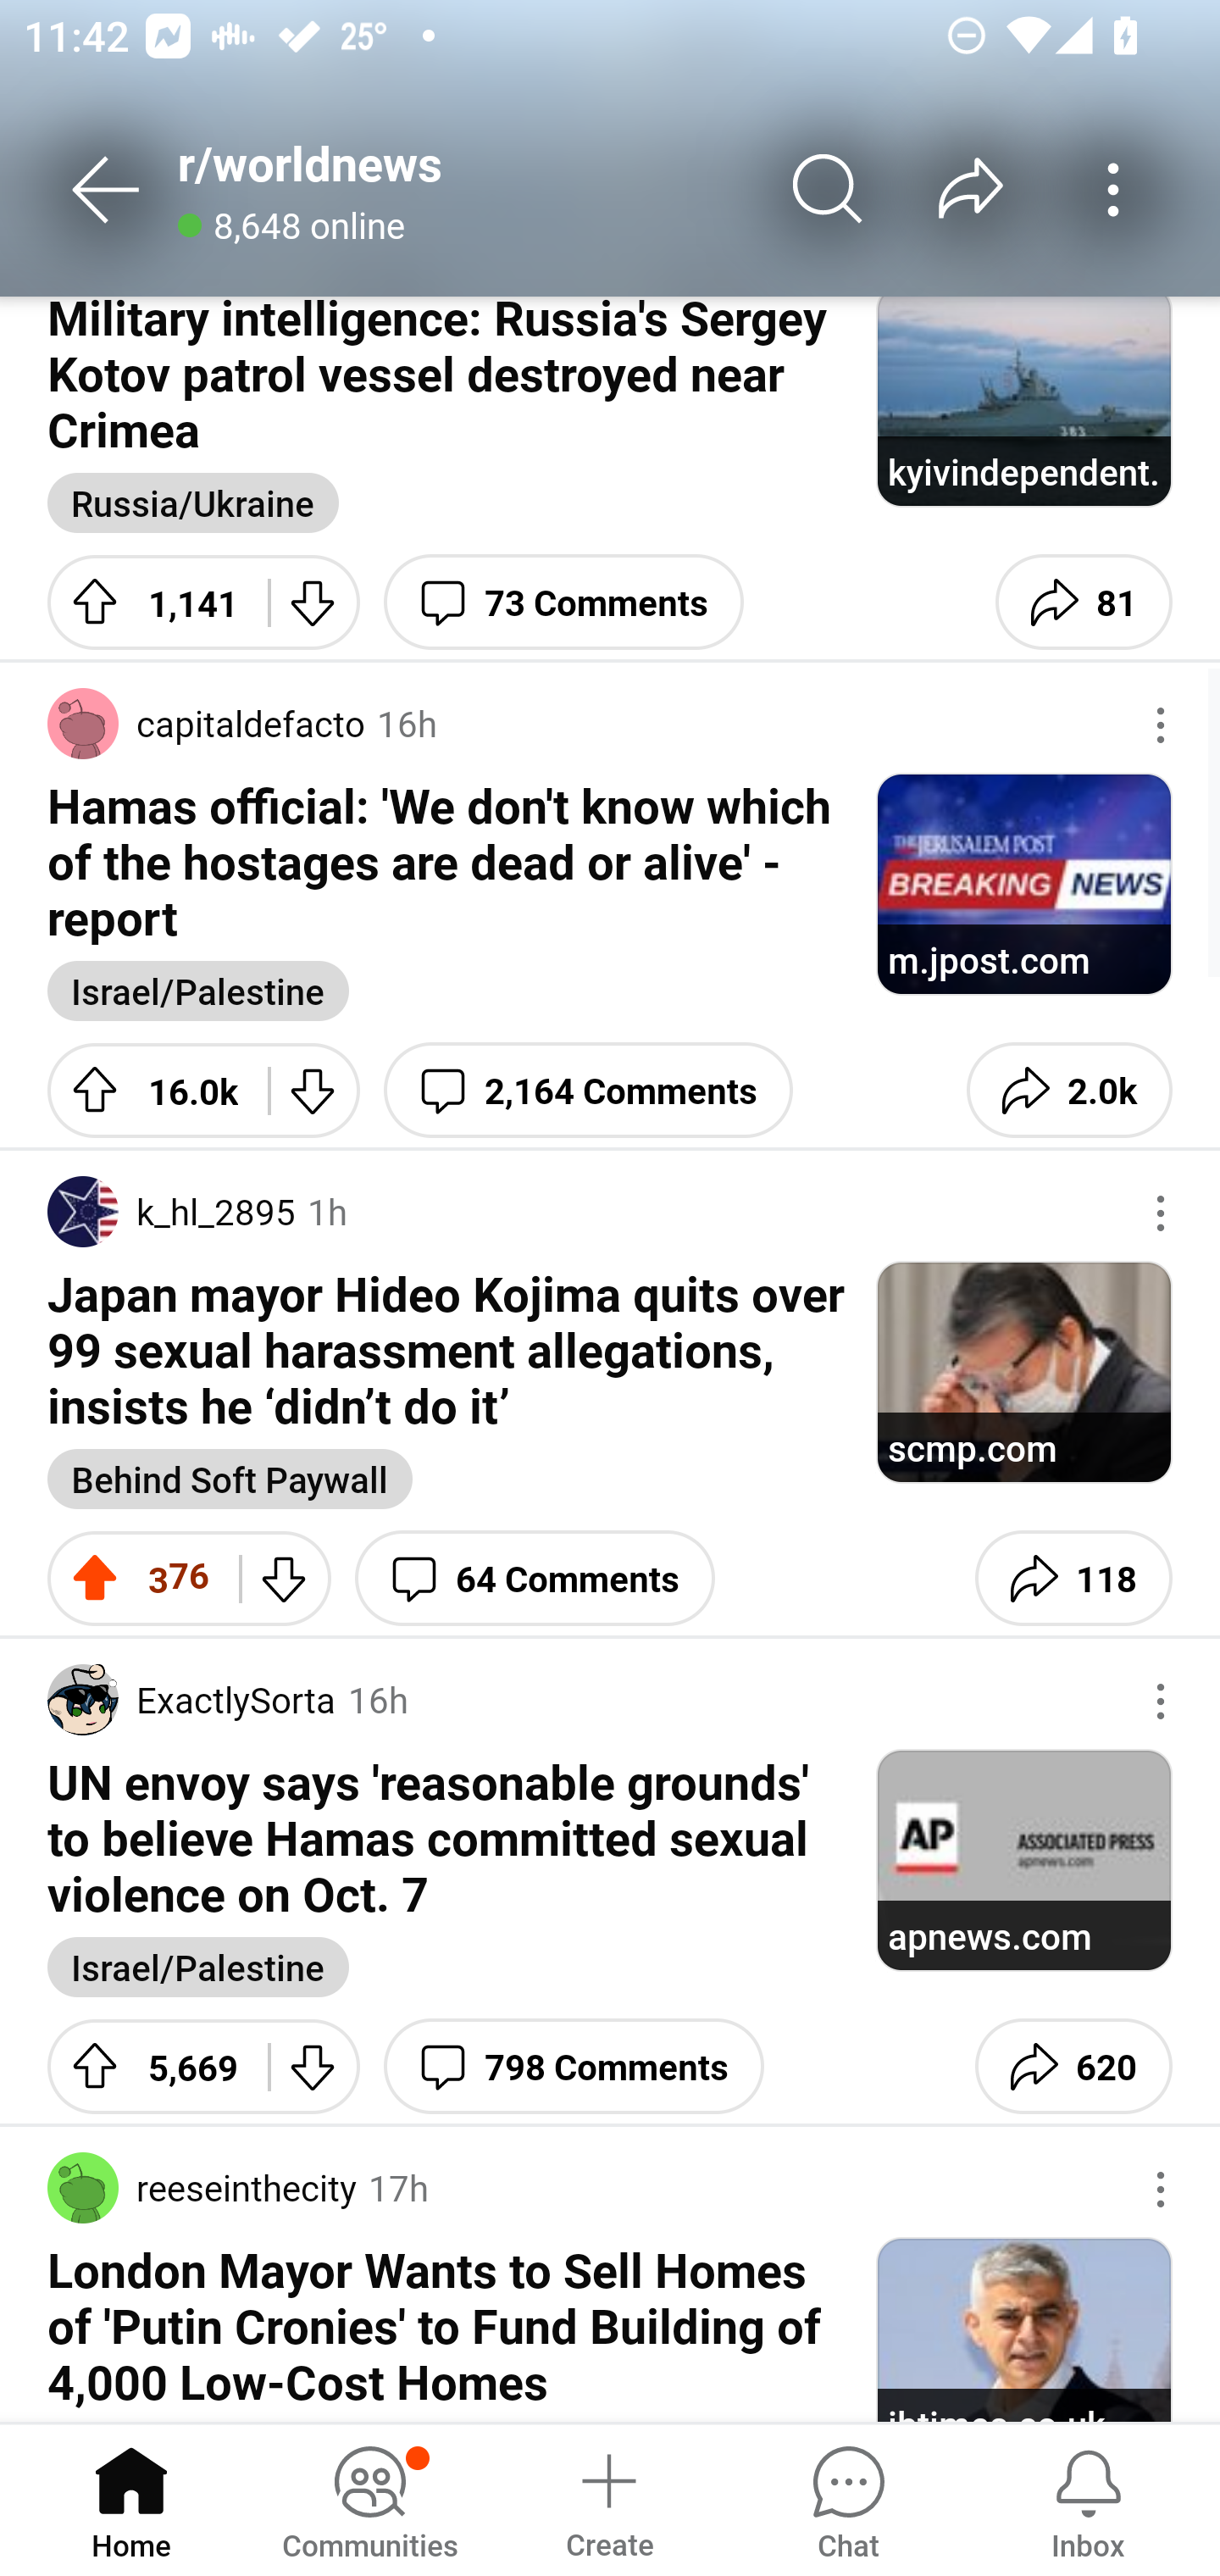  What do you see at coordinates (171, 1212) in the screenshot?
I see `Author k_hl_2895` at bounding box center [171, 1212].